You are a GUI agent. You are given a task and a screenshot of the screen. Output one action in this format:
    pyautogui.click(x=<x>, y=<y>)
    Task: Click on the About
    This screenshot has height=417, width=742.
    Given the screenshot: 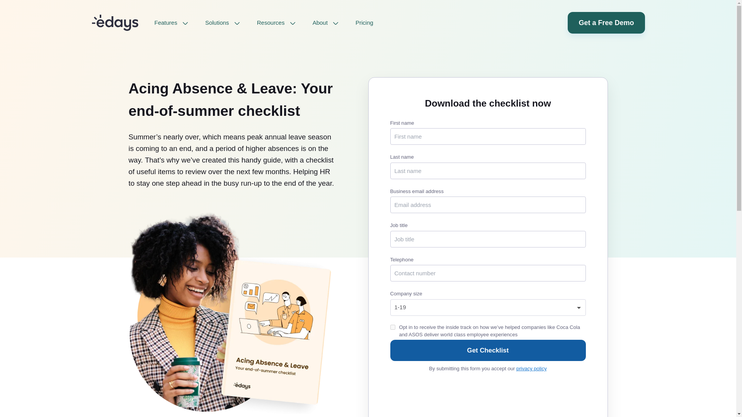 What is the action you would take?
    pyautogui.click(x=325, y=22)
    